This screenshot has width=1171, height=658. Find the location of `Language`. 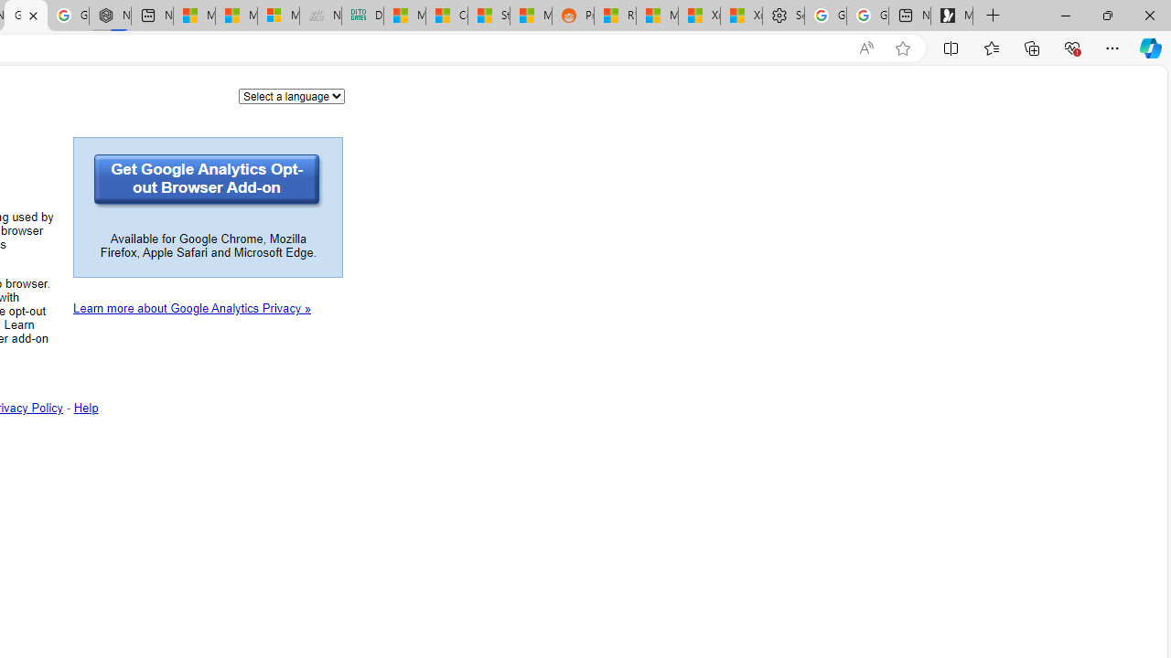

Language is located at coordinates (292, 95).